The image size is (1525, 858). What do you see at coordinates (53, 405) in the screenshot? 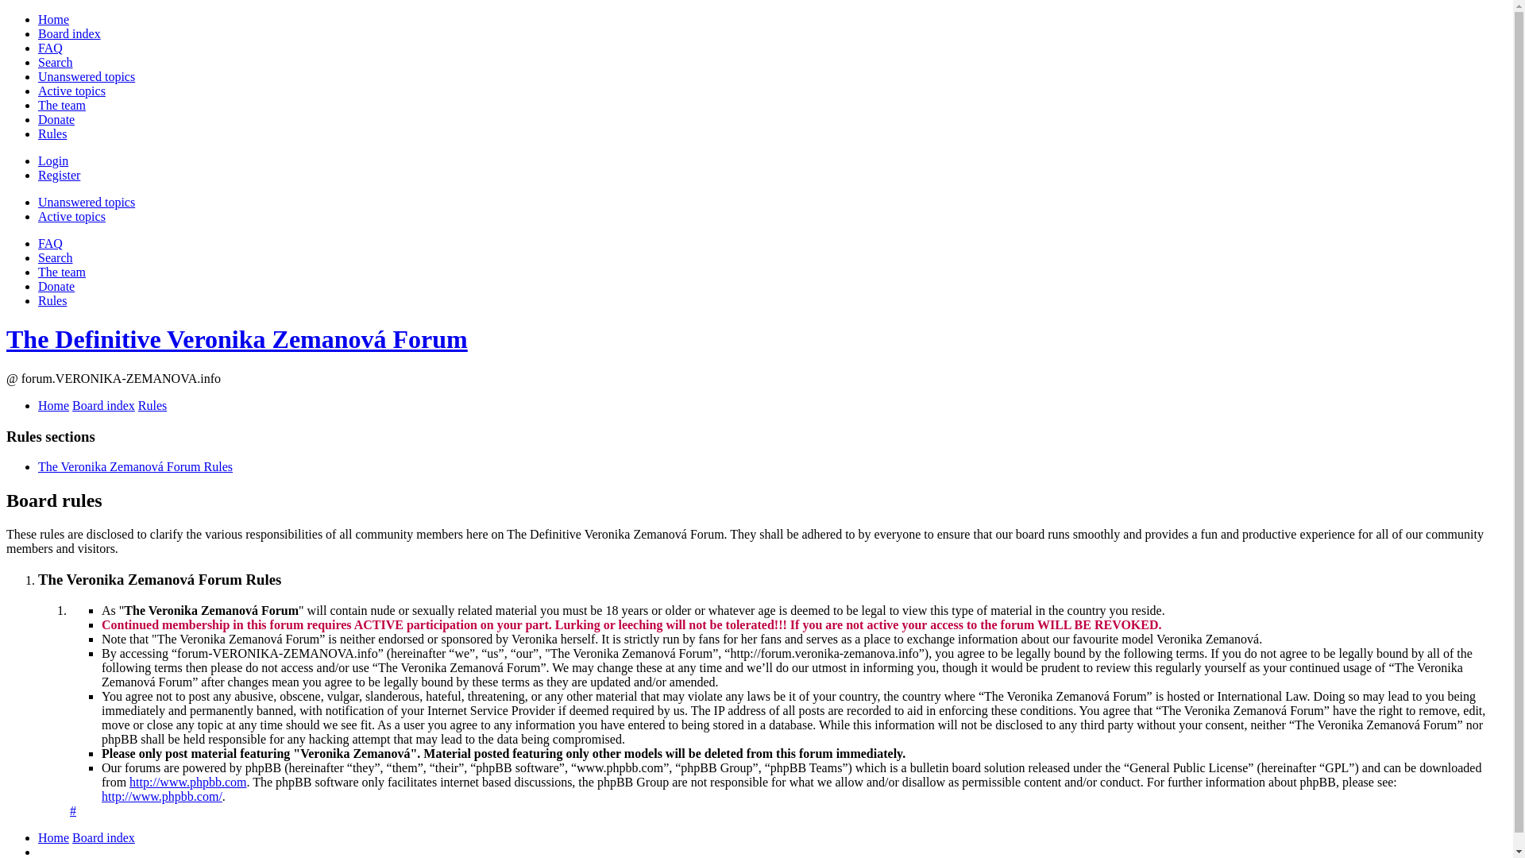
I see `Home` at bounding box center [53, 405].